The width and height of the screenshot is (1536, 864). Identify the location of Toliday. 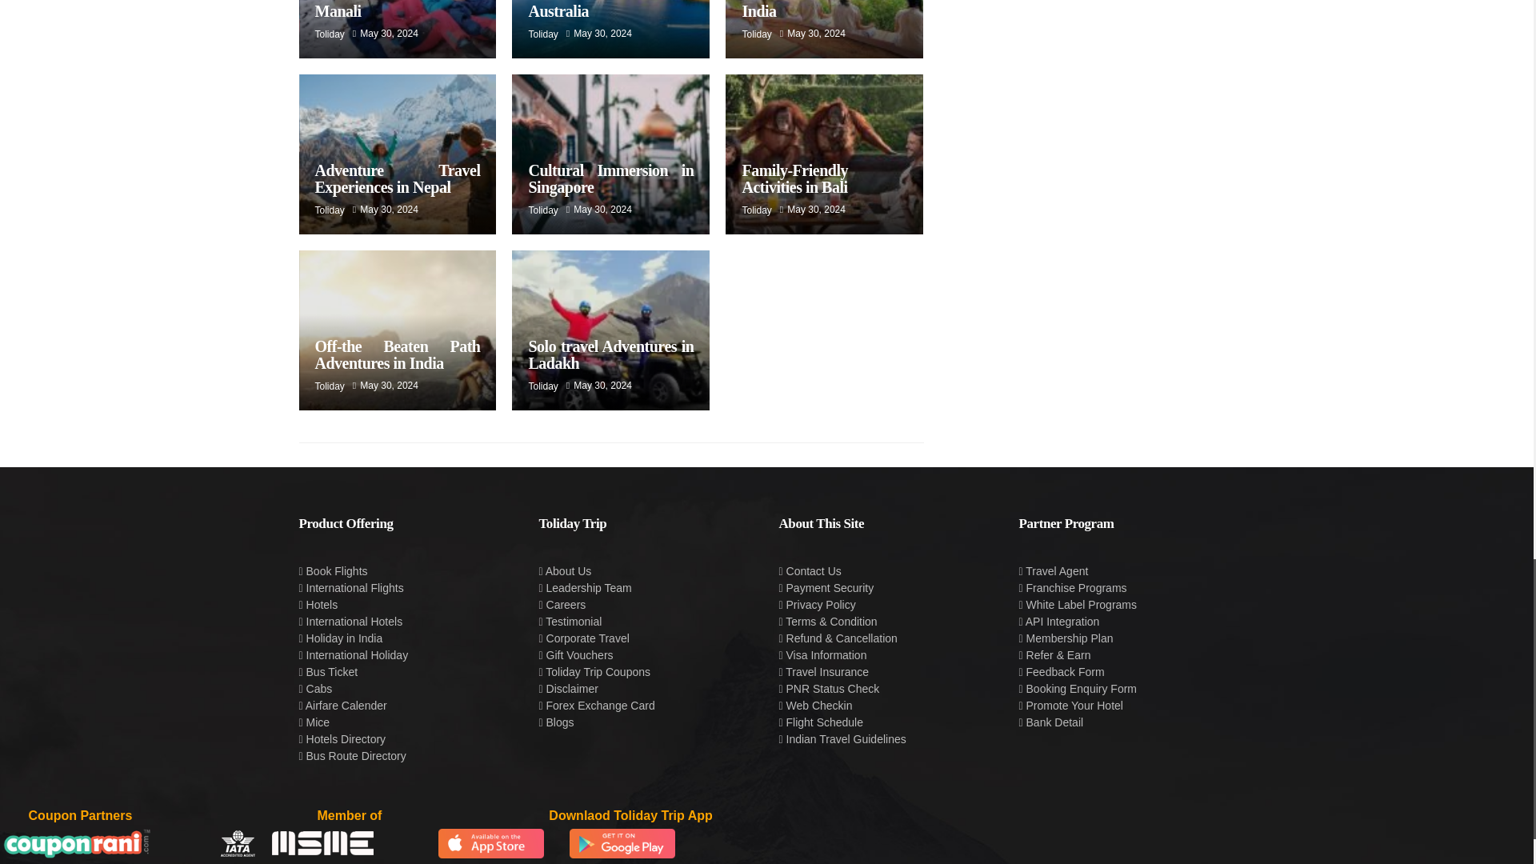
(330, 210).